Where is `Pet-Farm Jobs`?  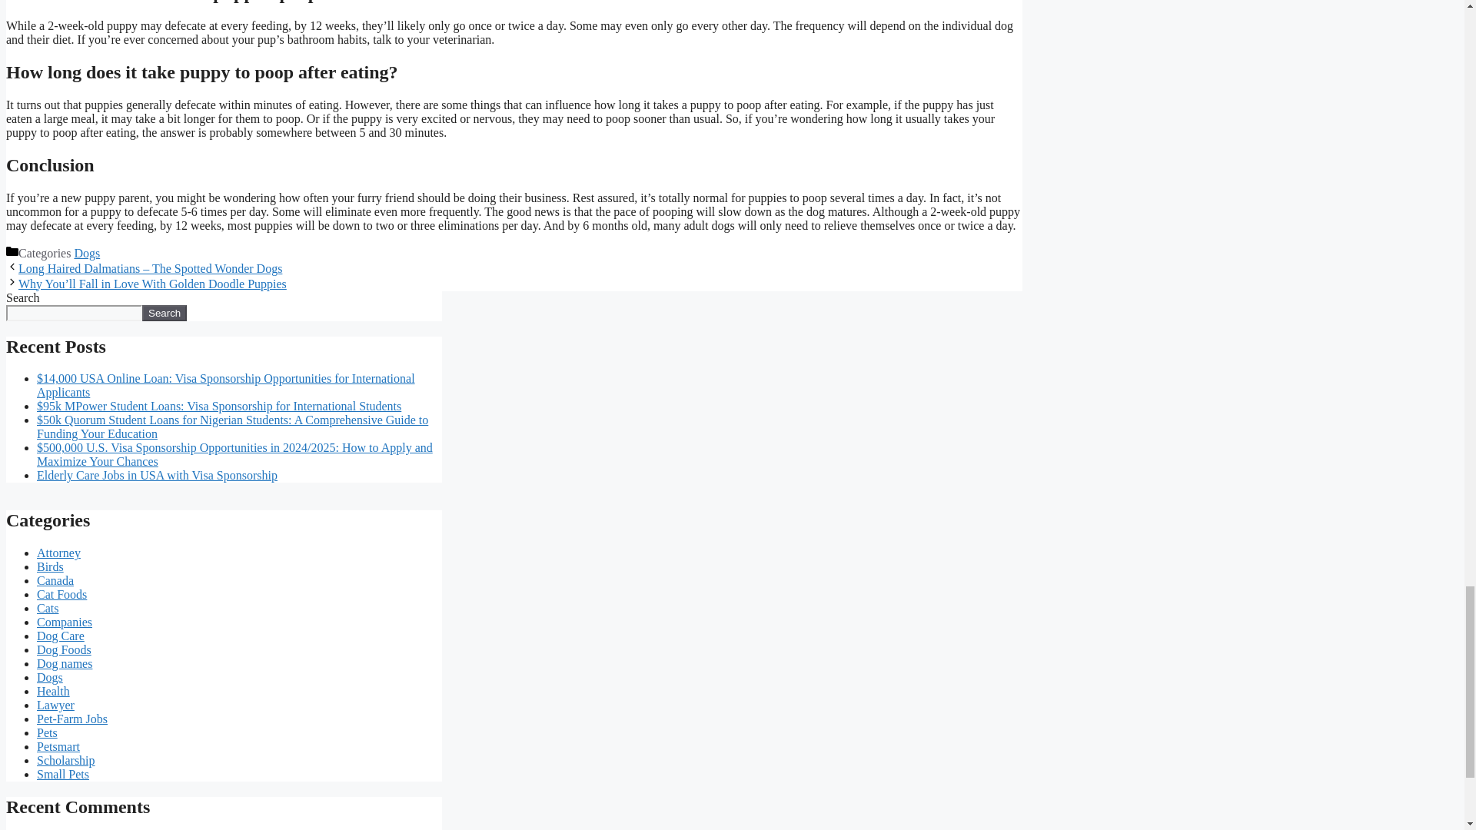 Pet-Farm Jobs is located at coordinates (72, 718).